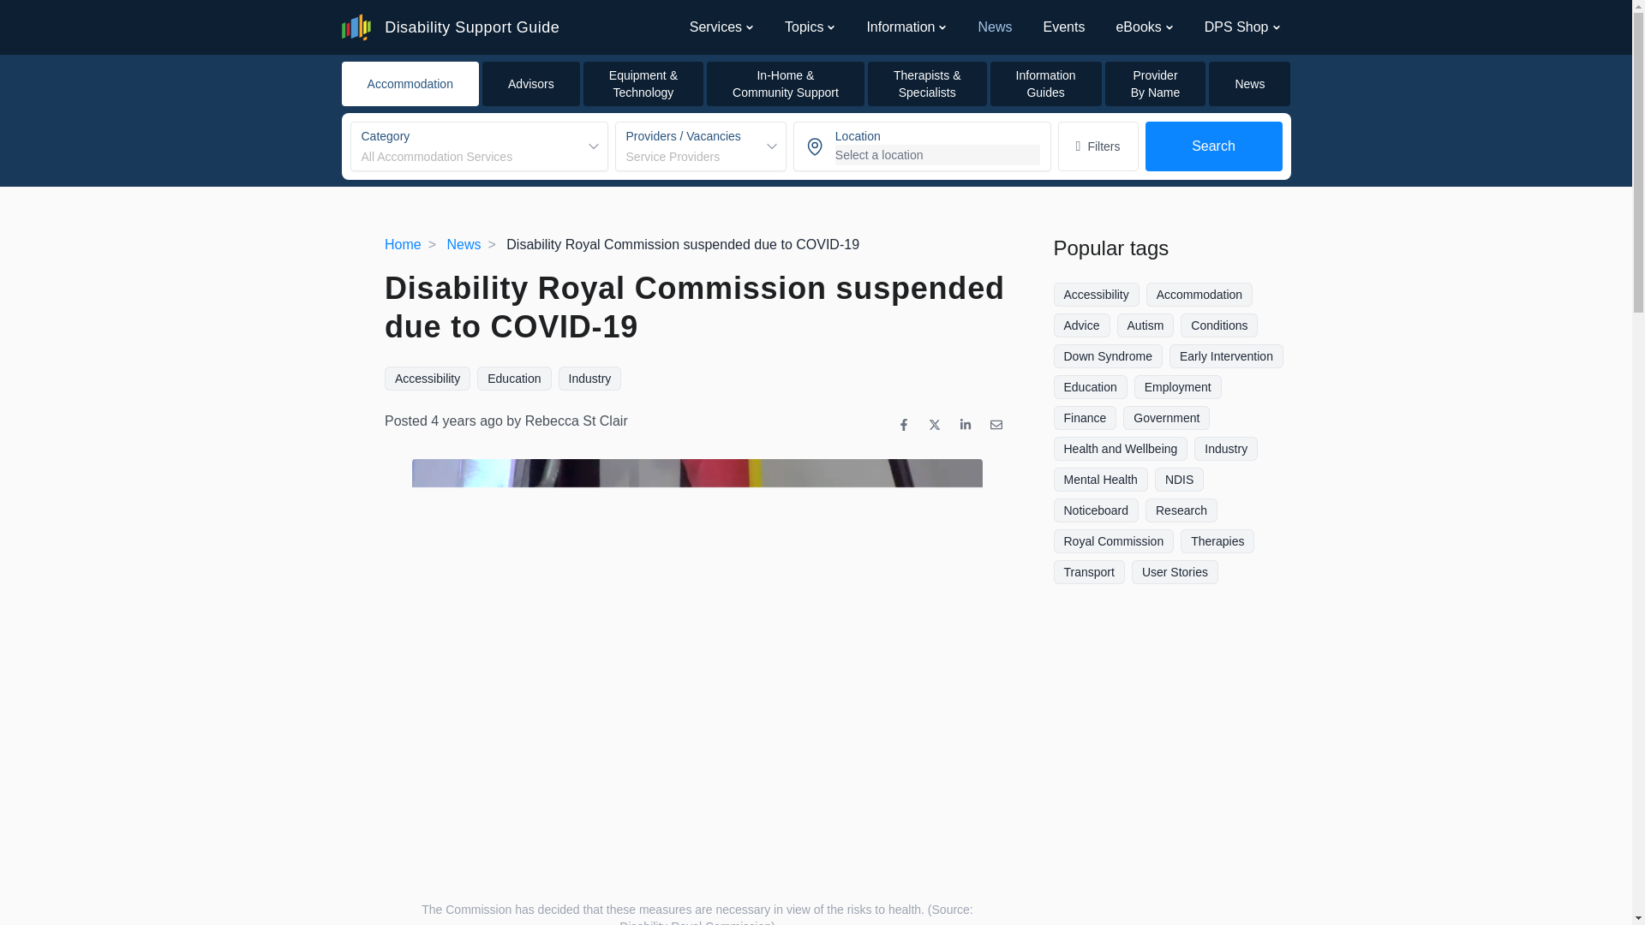  What do you see at coordinates (449, 27) in the screenshot?
I see `Search` at bounding box center [449, 27].